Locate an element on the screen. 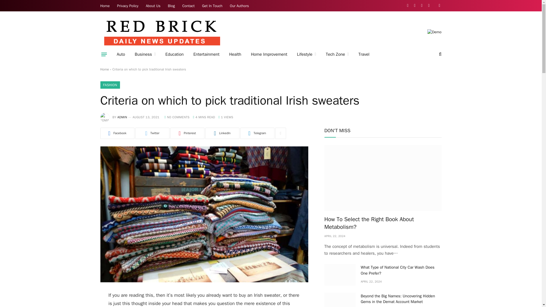  Get In Touch is located at coordinates (212, 6).